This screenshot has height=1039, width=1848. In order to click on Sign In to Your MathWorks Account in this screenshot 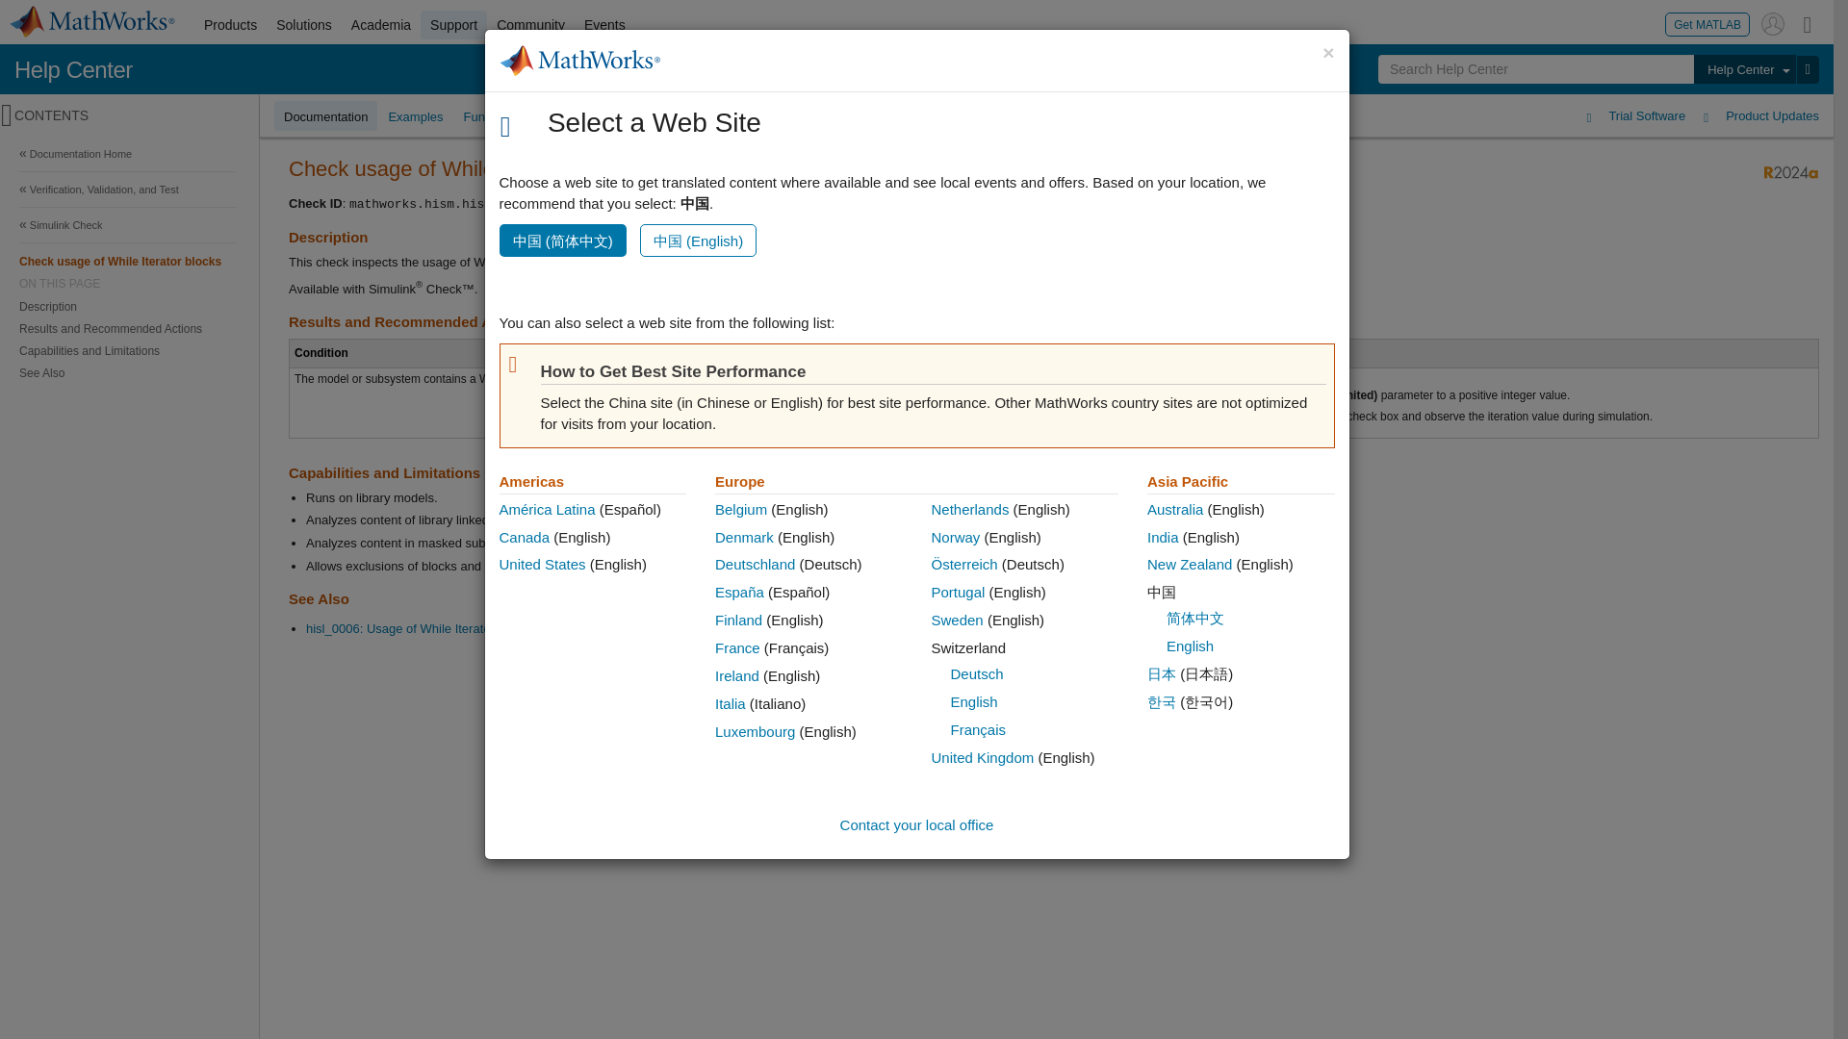, I will do `click(1773, 23)`.